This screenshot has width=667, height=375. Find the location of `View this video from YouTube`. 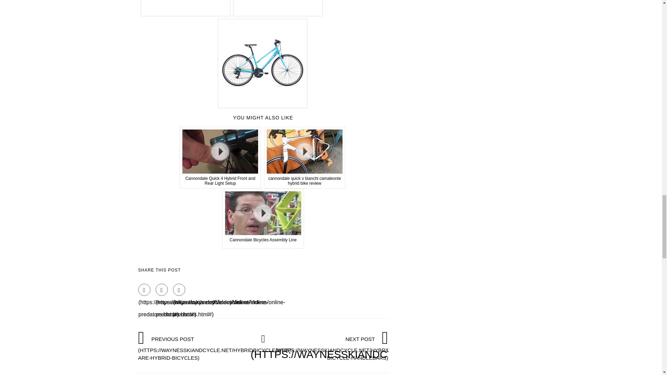

View this video from YouTube is located at coordinates (305, 158).